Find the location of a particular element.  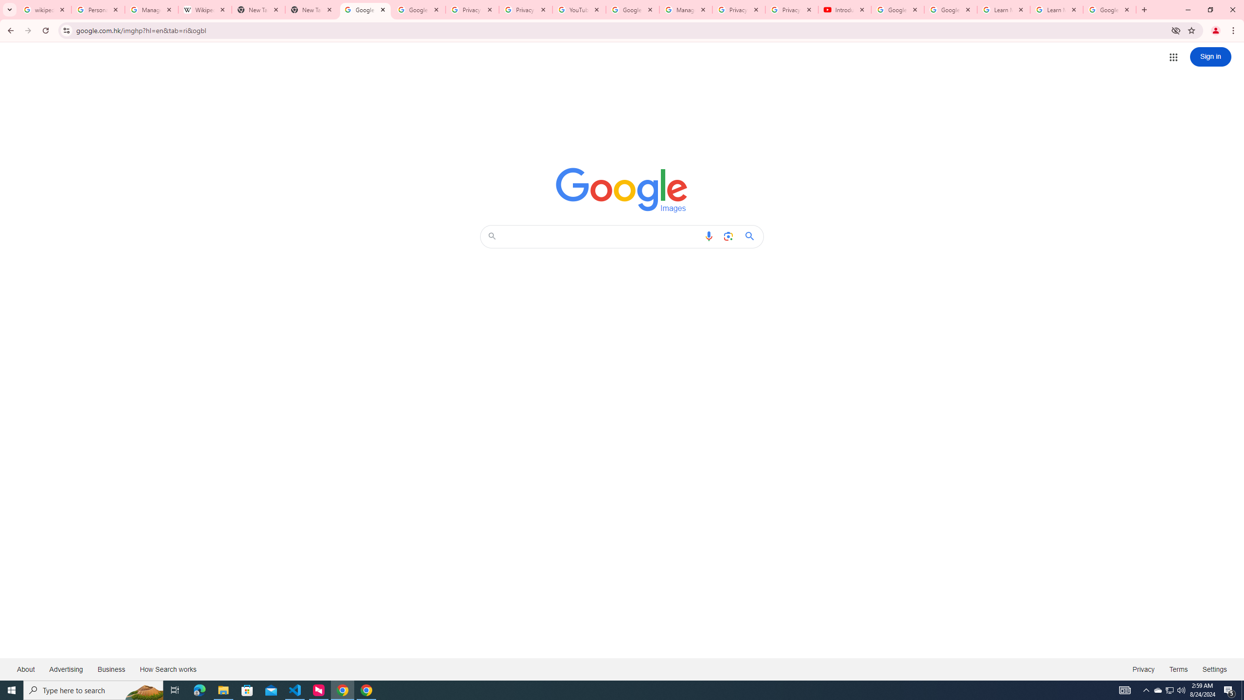

Google Account Help is located at coordinates (897, 10).